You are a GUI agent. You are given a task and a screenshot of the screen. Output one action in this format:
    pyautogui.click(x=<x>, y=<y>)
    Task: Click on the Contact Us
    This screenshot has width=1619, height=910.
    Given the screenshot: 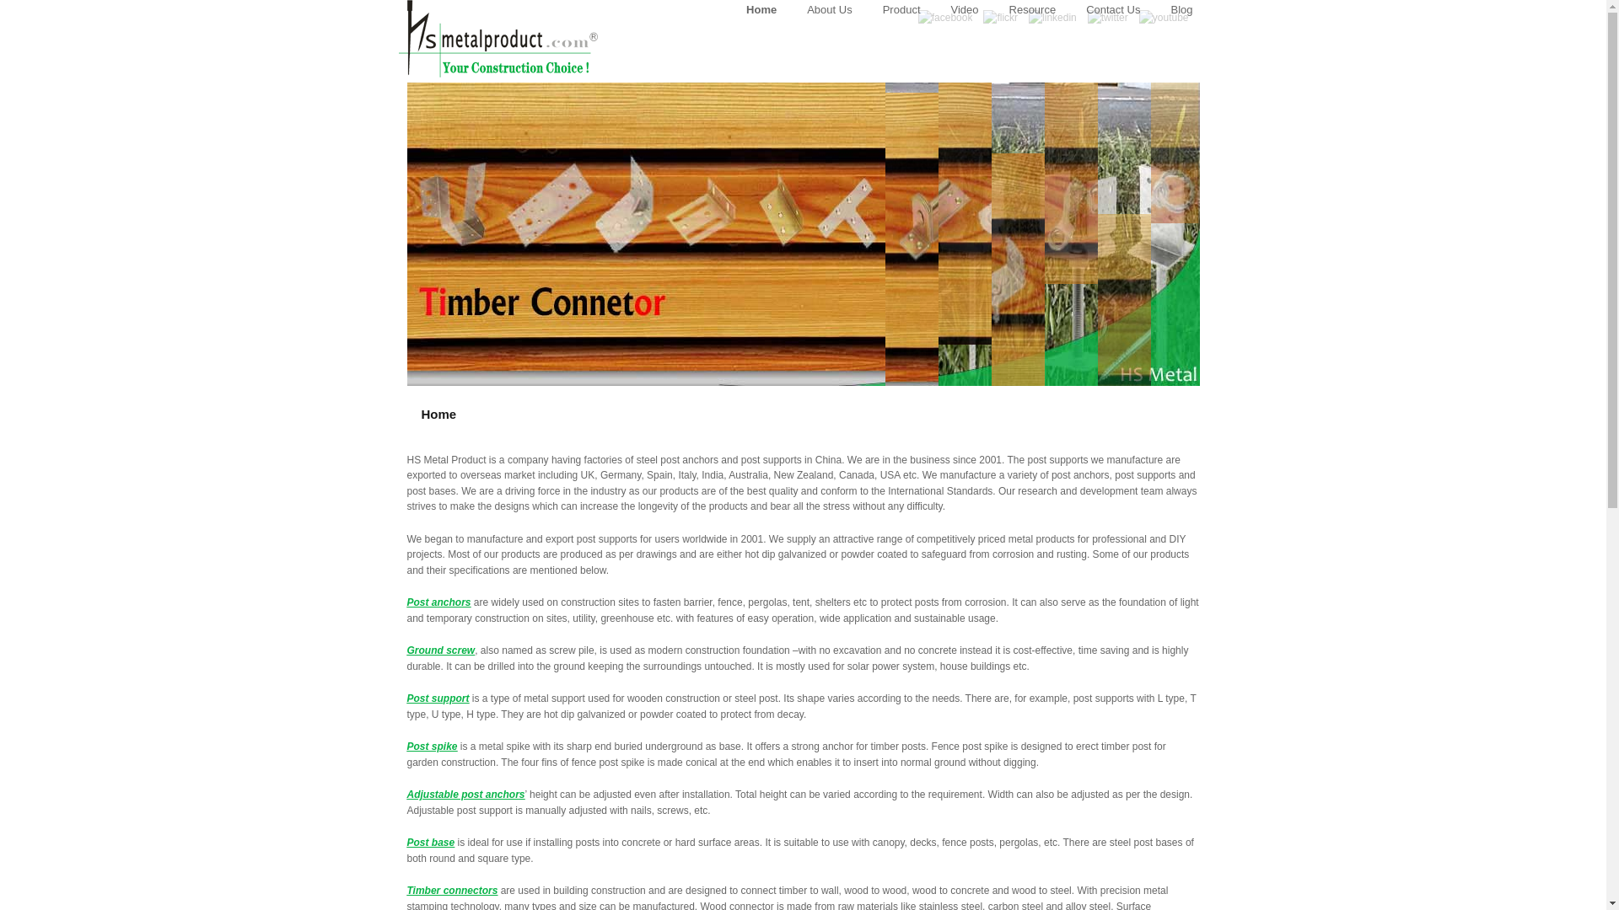 What is the action you would take?
    pyautogui.click(x=1113, y=10)
    